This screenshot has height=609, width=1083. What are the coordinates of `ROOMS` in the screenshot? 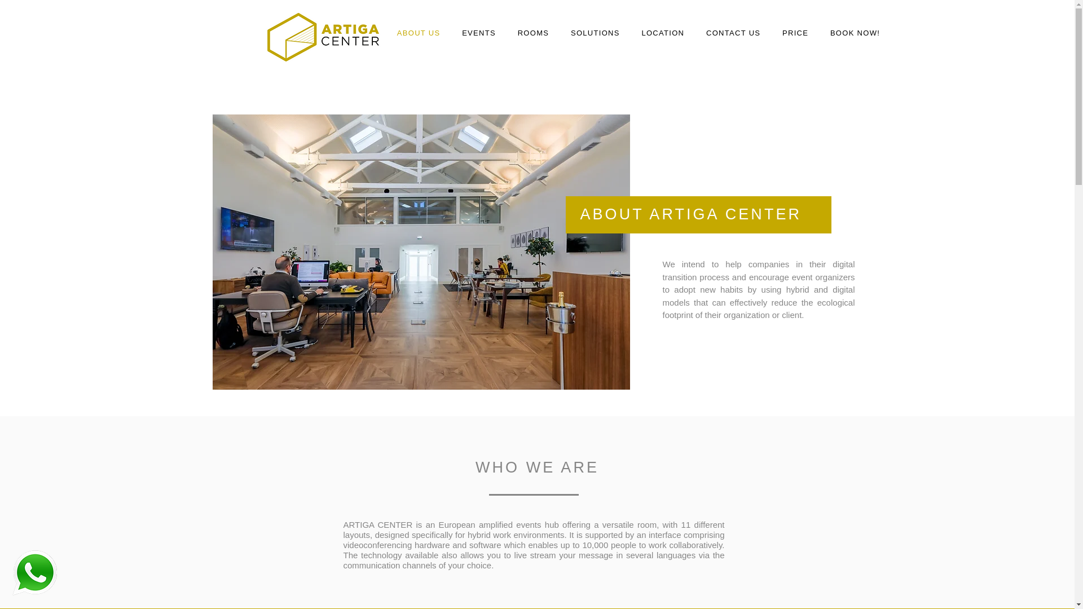 It's located at (533, 33).